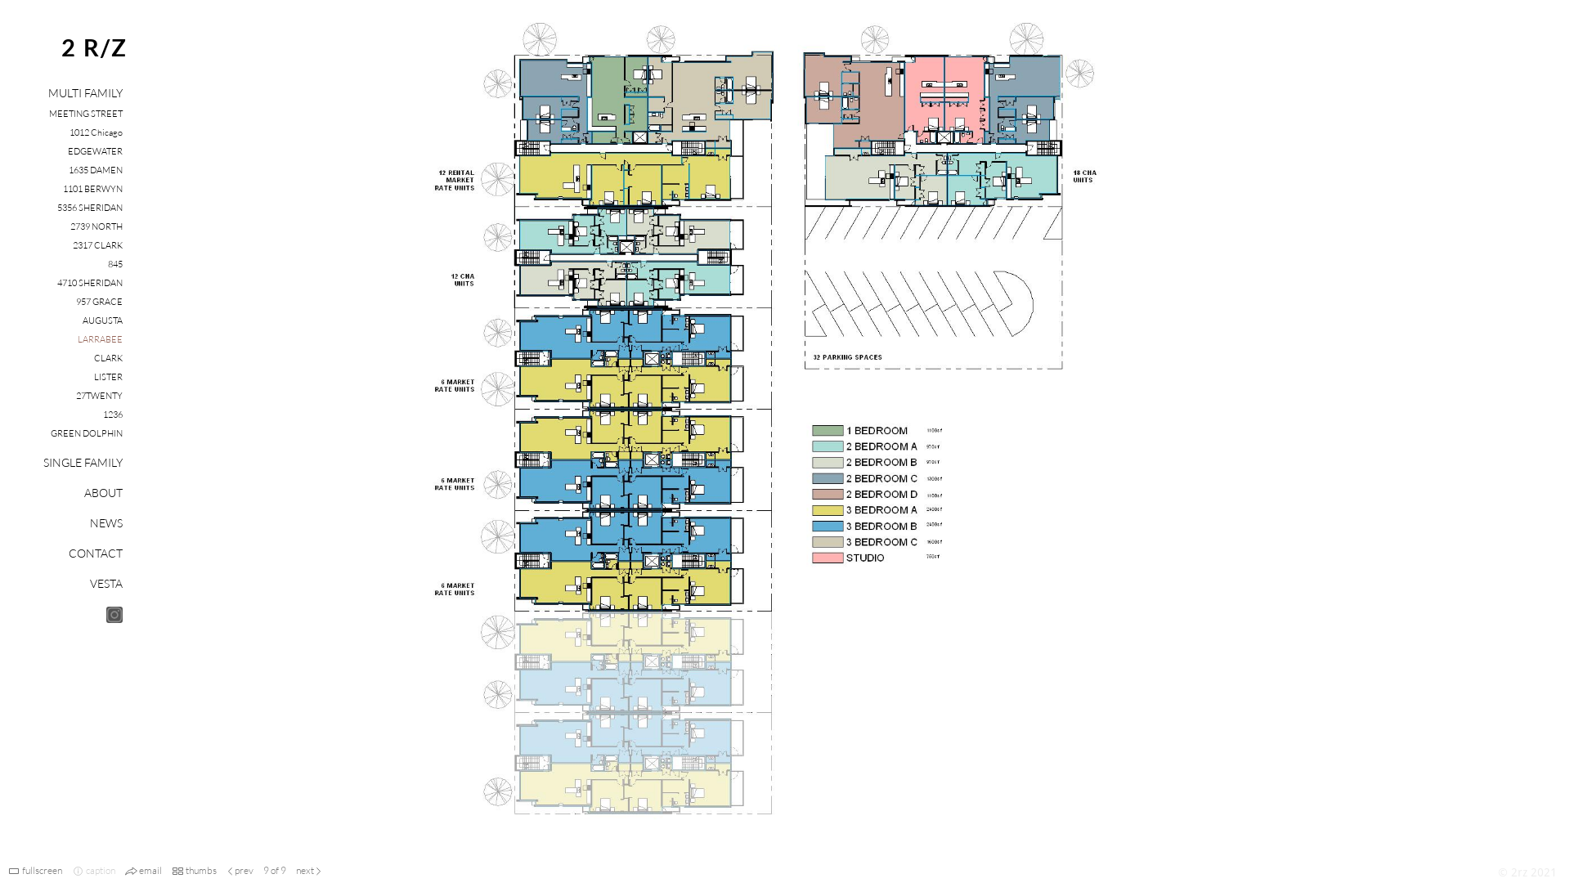 Image resolution: width=1570 pixels, height=883 pixels. What do you see at coordinates (96, 170) in the screenshot?
I see `1635 DAMEN` at bounding box center [96, 170].